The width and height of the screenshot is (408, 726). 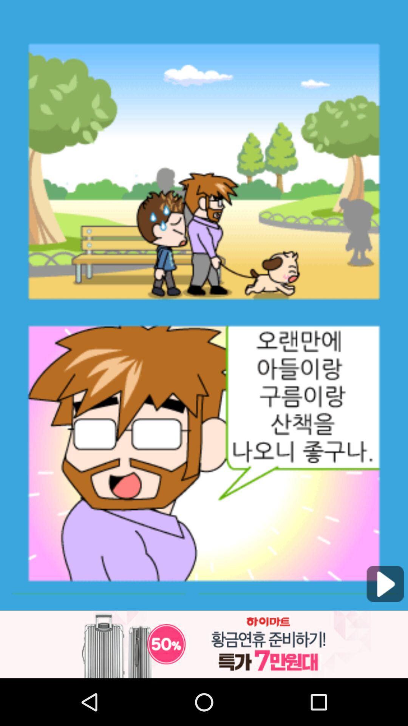 I want to click on go to next button, so click(x=385, y=584).